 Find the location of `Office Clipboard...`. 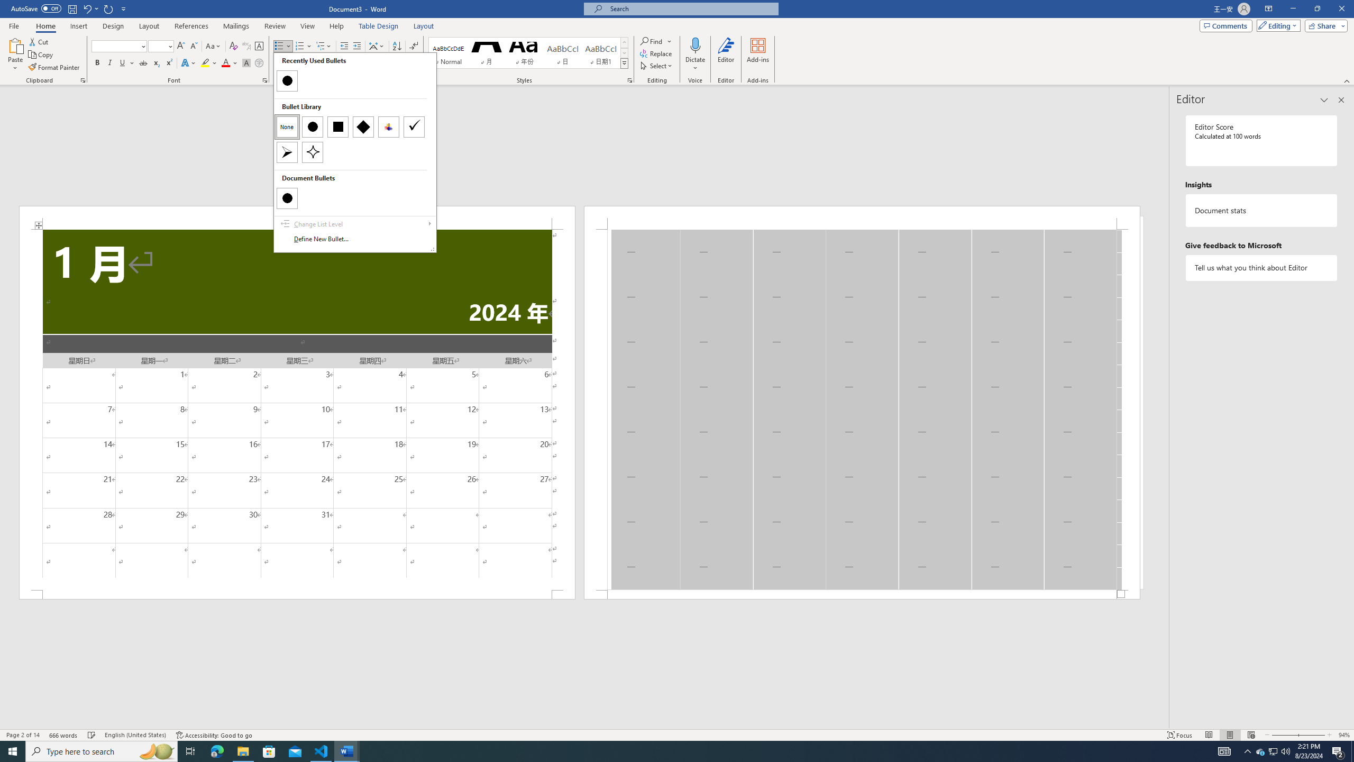

Office Clipboard... is located at coordinates (1277, 25).